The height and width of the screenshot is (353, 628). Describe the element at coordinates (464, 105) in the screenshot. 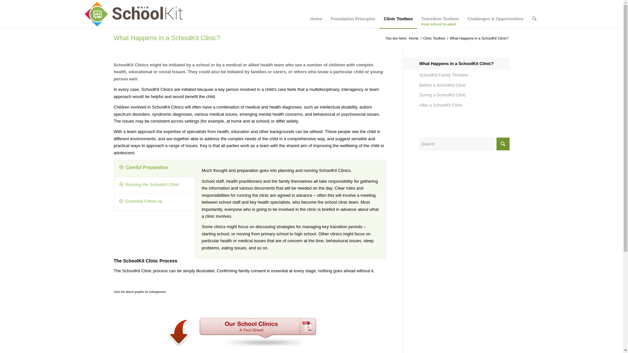

I see `After a SchoolKit Clinic` at that location.